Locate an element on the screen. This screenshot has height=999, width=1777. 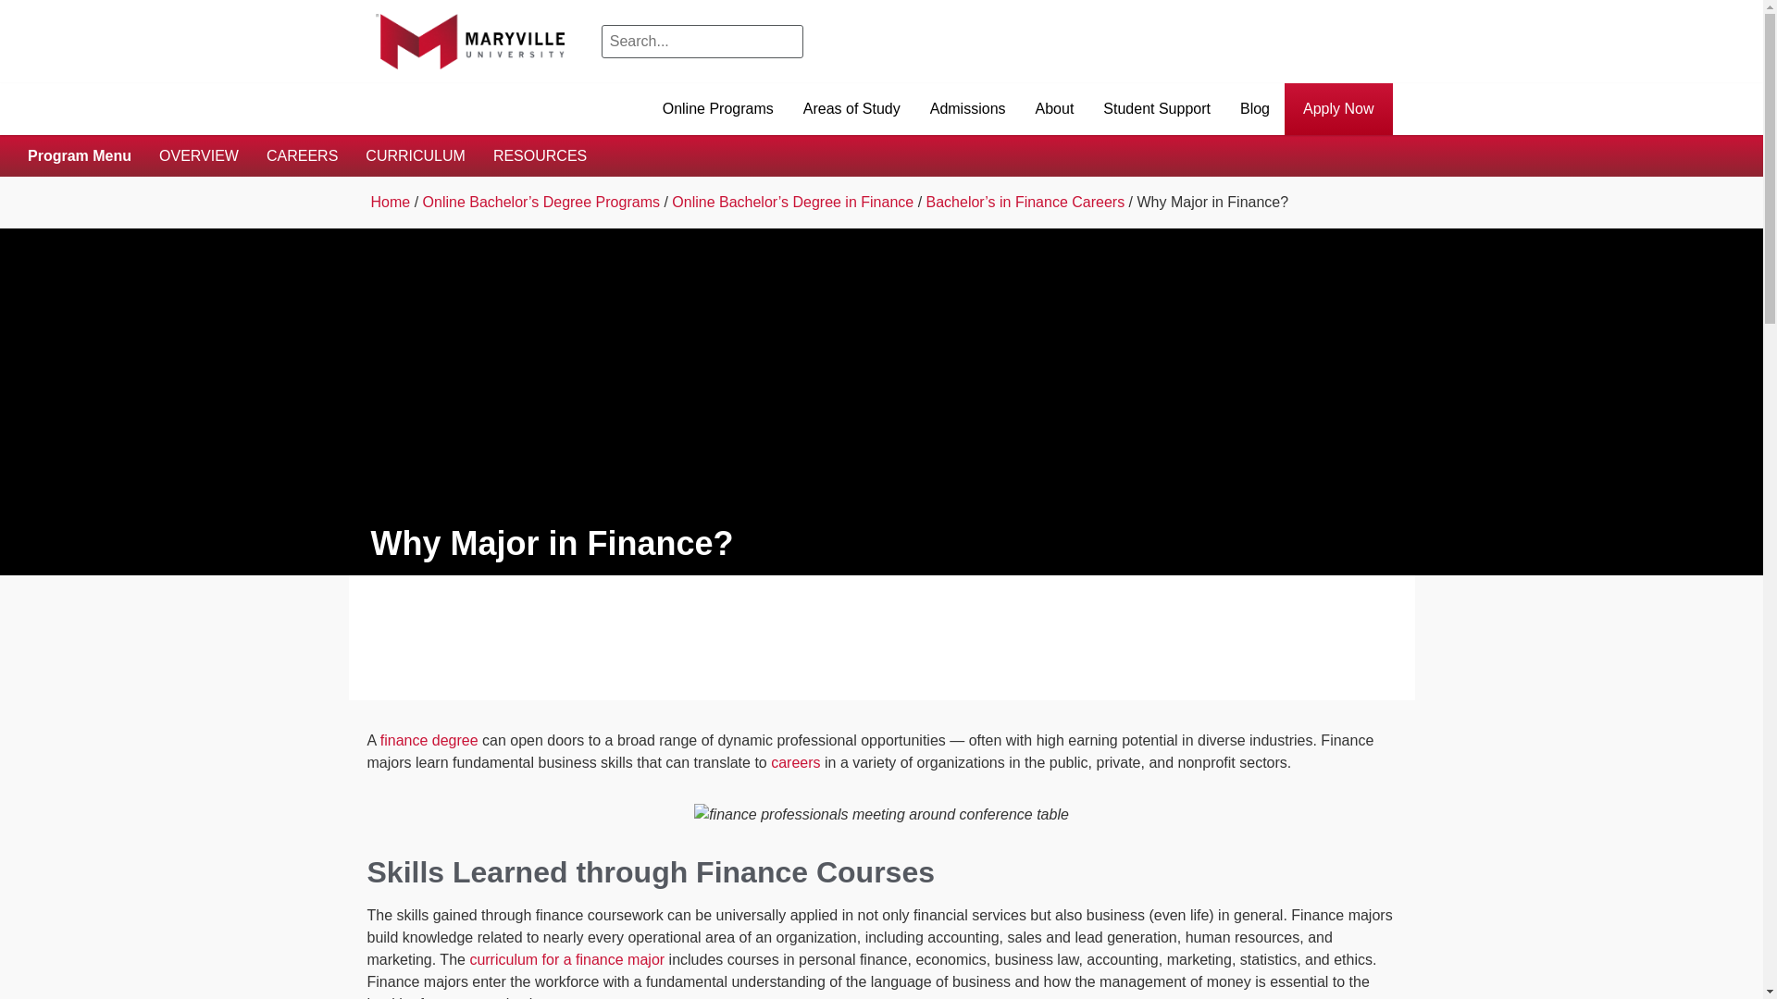
Student Support is located at coordinates (1157, 108).